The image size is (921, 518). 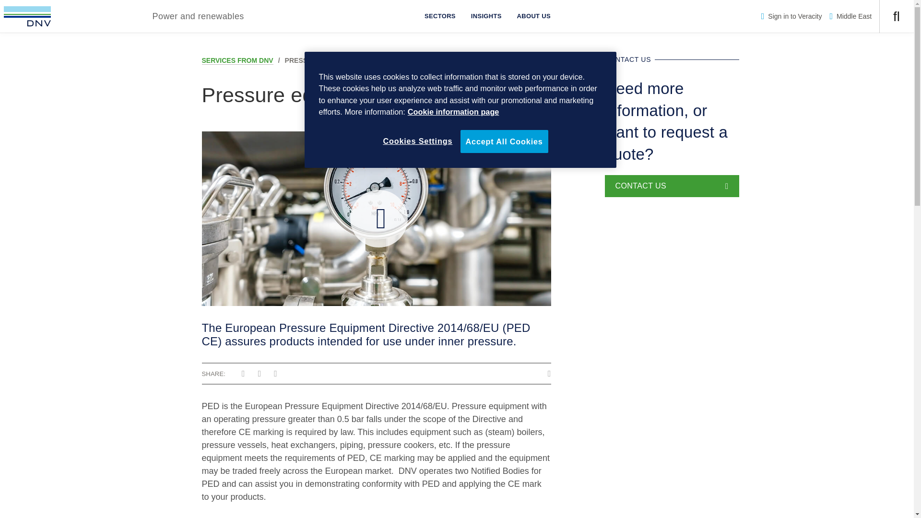 What do you see at coordinates (533, 16) in the screenshot?
I see `ABOUT US` at bounding box center [533, 16].